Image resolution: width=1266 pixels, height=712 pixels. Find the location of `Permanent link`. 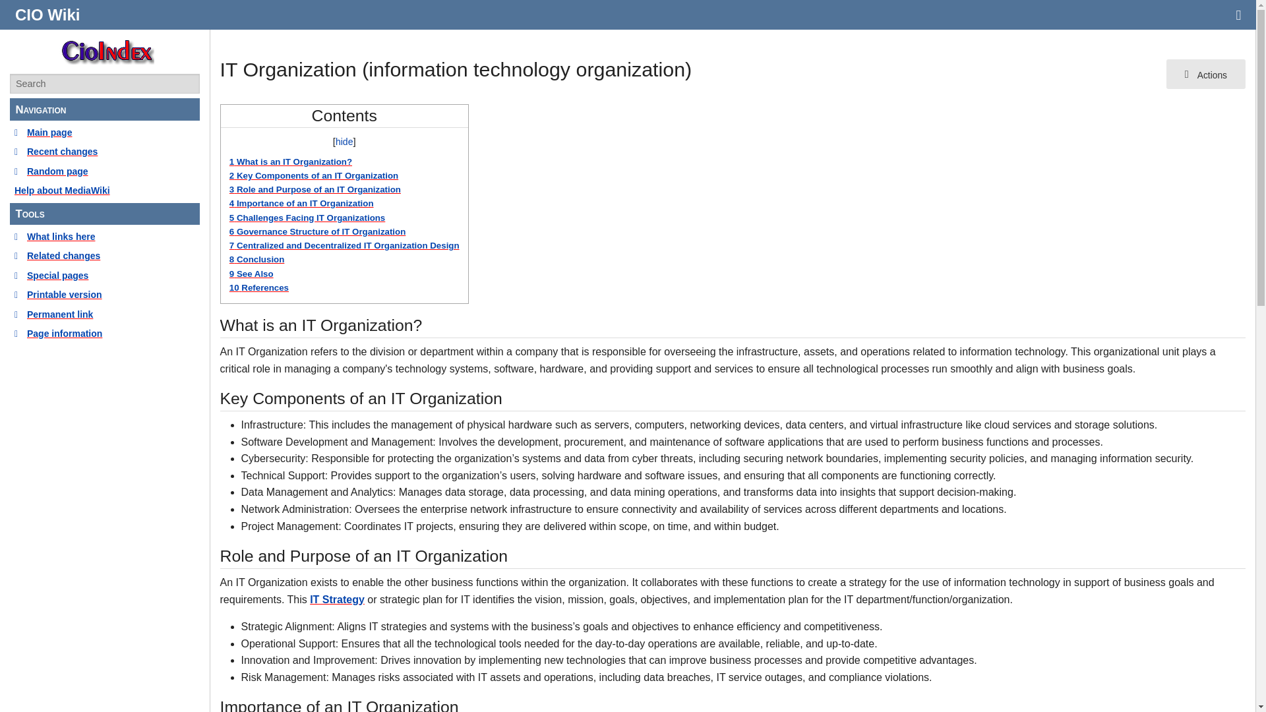

Permanent link is located at coordinates (105, 314).